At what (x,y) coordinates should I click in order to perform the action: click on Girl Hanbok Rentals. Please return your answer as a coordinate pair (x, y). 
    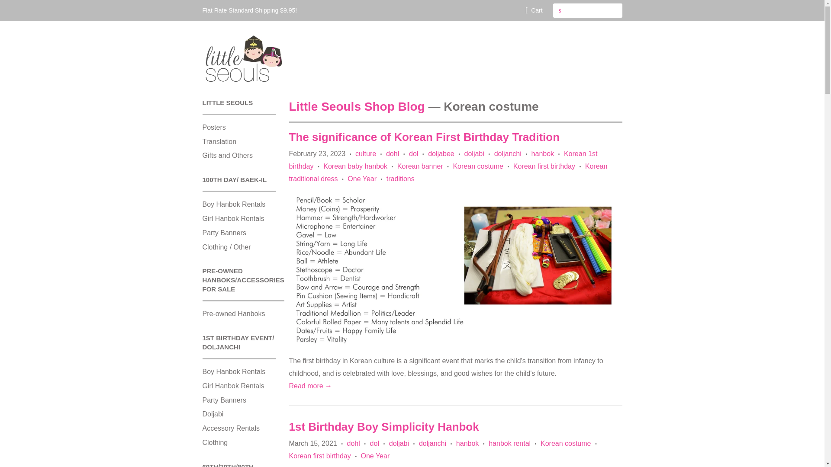
    Looking at the image, I should click on (233, 218).